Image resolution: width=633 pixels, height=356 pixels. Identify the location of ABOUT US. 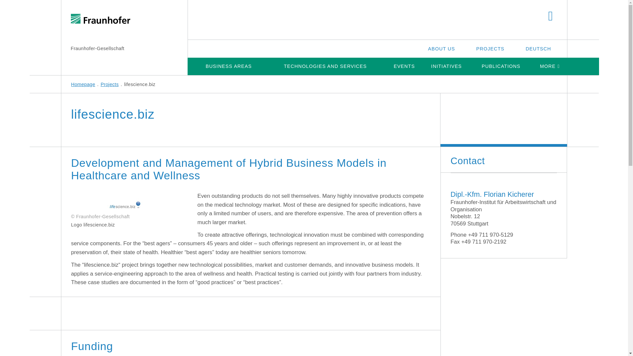
(441, 48).